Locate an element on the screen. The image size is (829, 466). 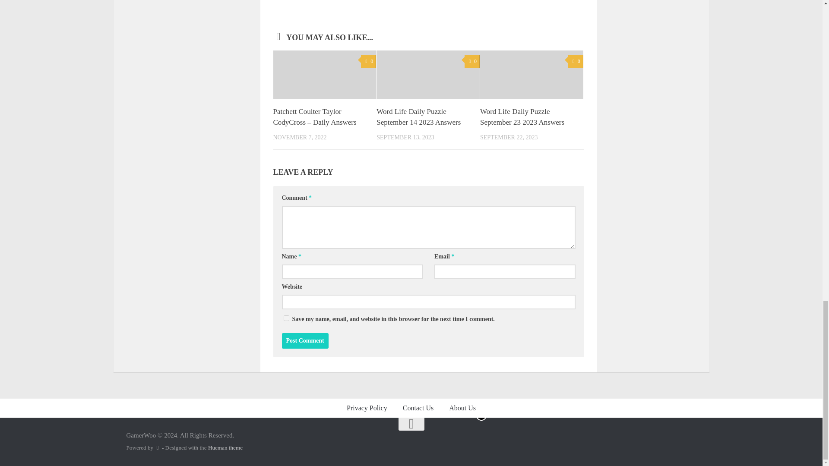
0 is located at coordinates (575, 61).